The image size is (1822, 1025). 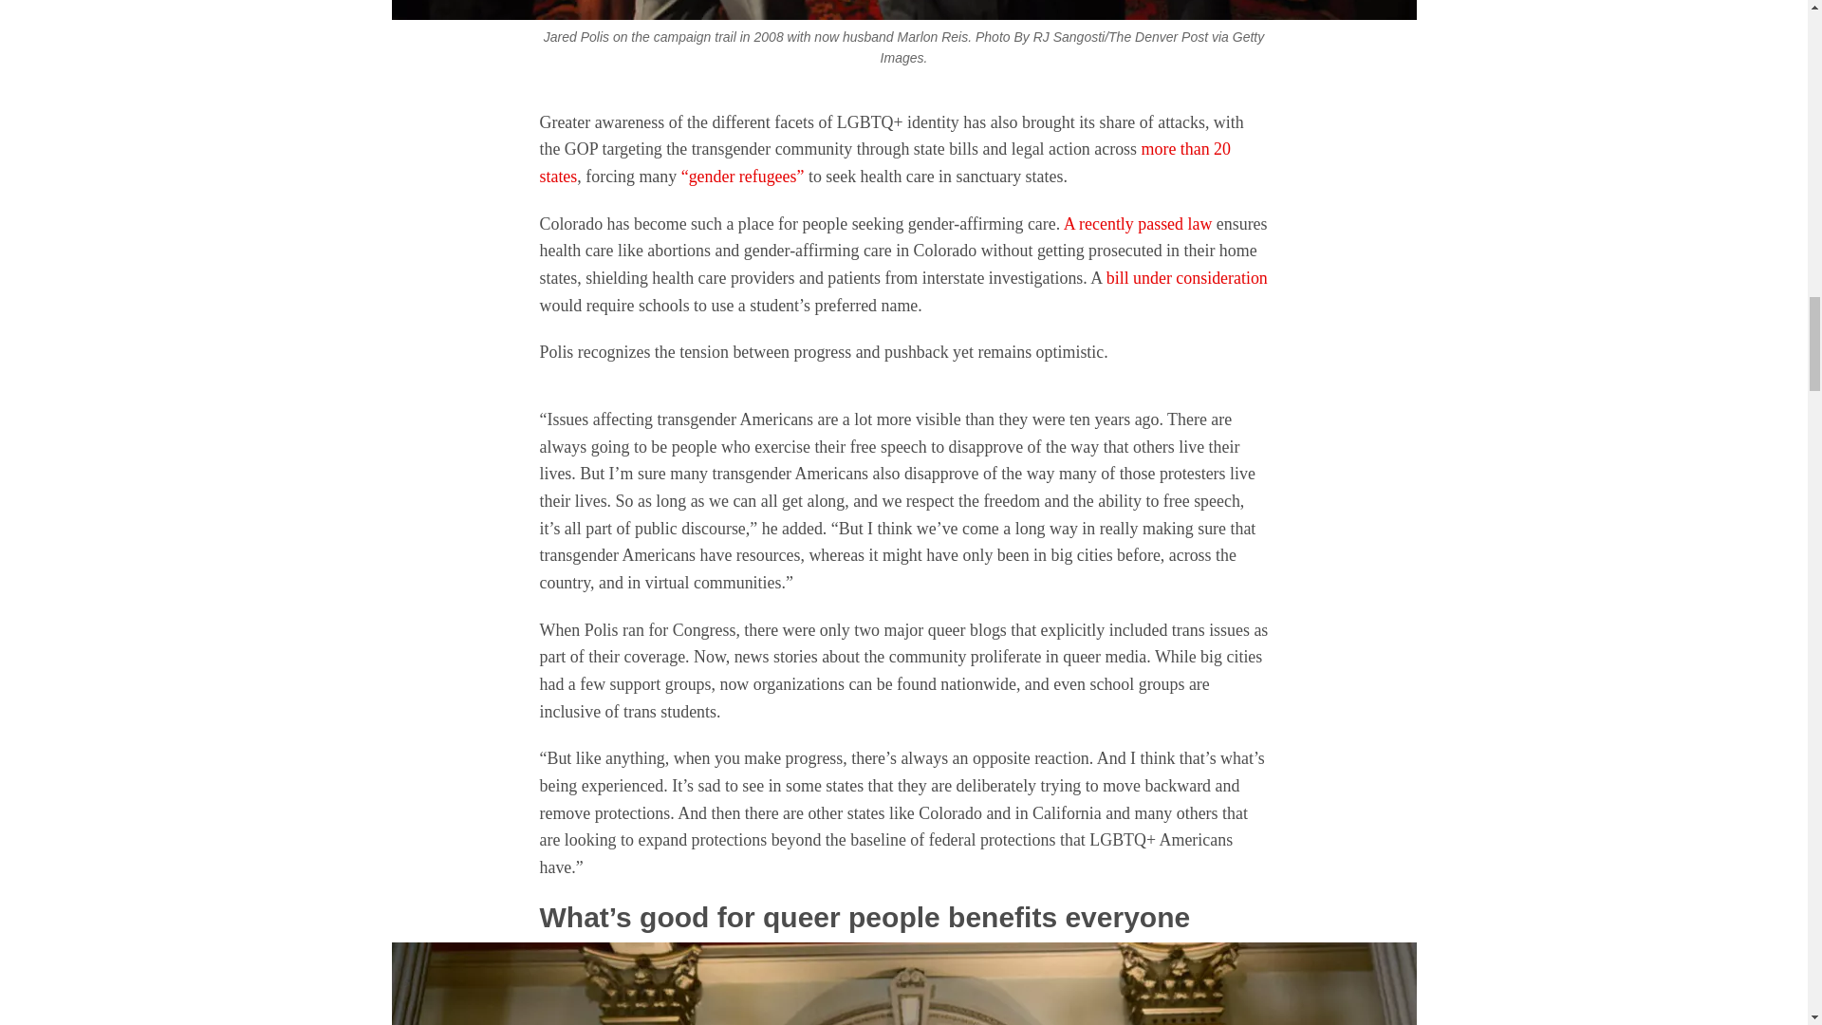 I want to click on A recently passed law, so click(x=1139, y=224).